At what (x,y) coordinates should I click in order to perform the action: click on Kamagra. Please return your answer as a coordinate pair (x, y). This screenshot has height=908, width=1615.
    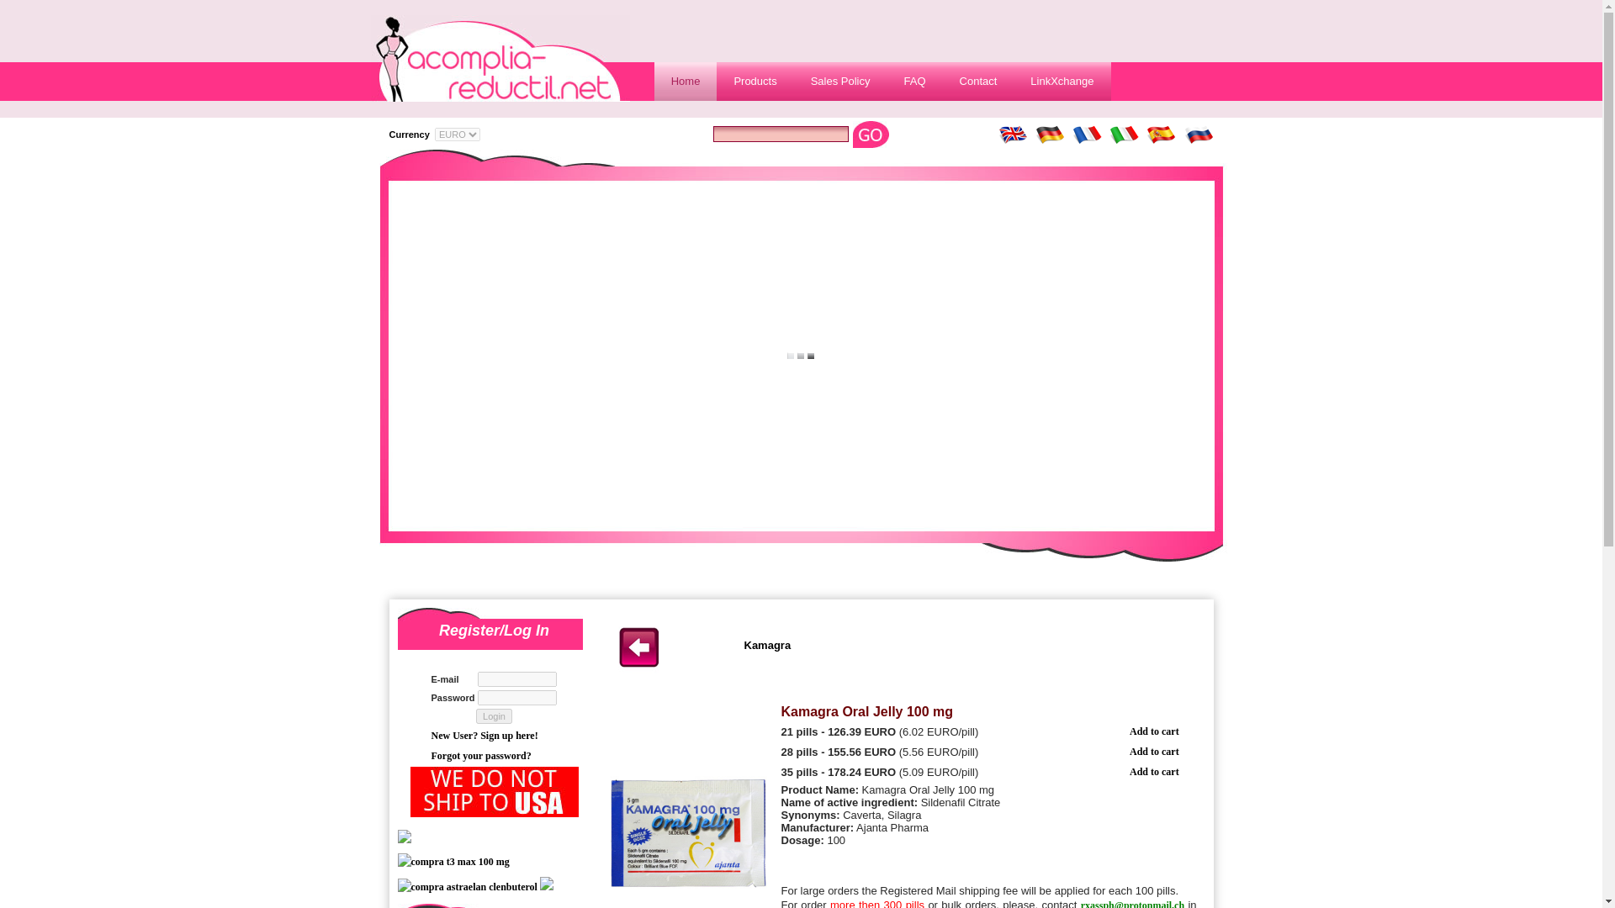
    Looking at the image, I should click on (767, 646).